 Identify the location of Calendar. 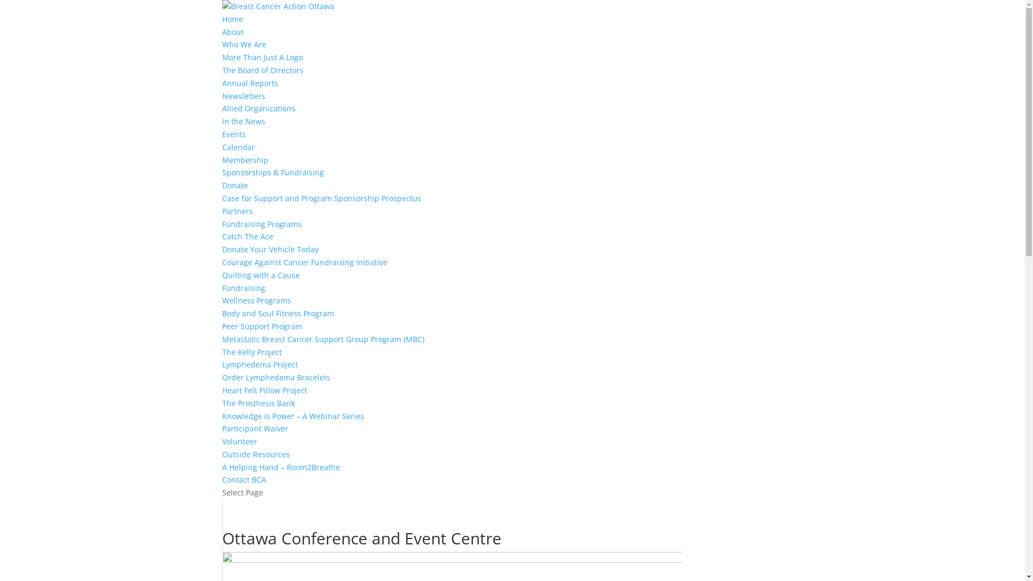
(238, 147).